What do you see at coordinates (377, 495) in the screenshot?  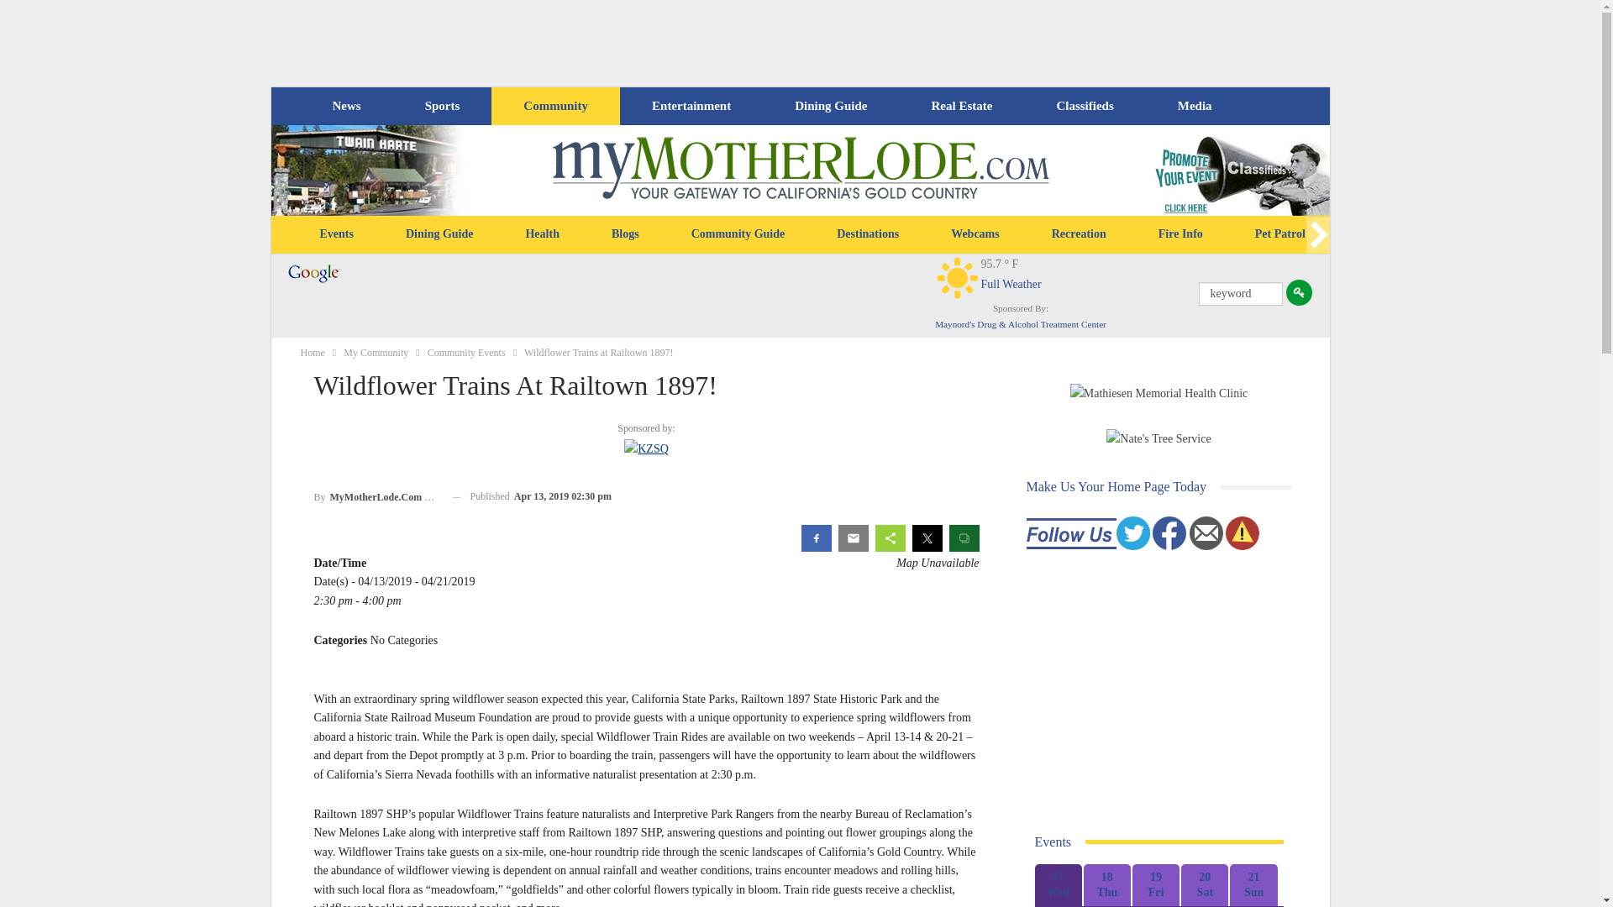 I see `By MyMotherLode.Com Events` at bounding box center [377, 495].